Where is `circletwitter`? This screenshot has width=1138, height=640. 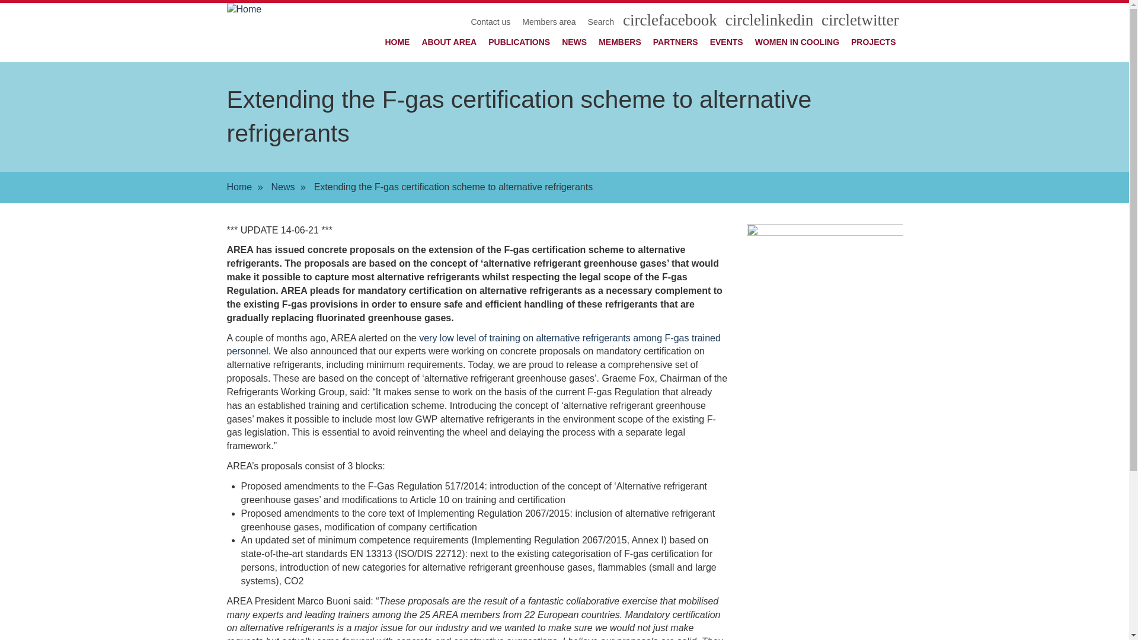 circletwitter is located at coordinates (860, 23).